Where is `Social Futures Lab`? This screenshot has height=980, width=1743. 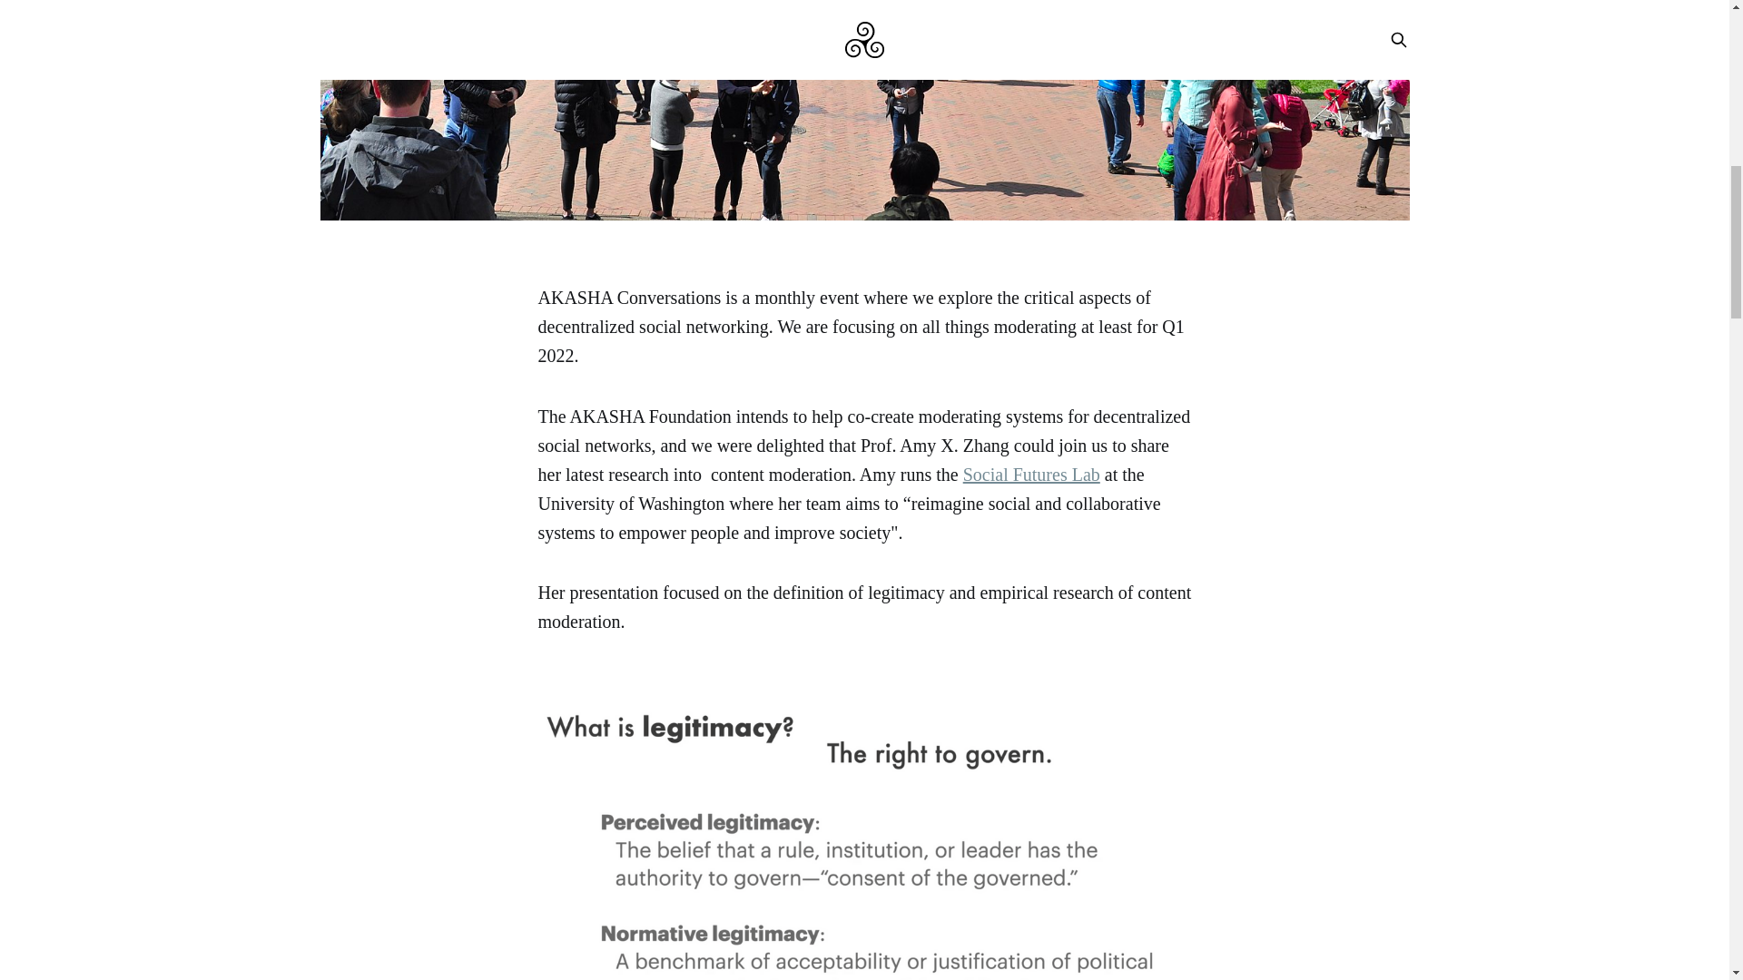
Social Futures Lab is located at coordinates (1031, 474).